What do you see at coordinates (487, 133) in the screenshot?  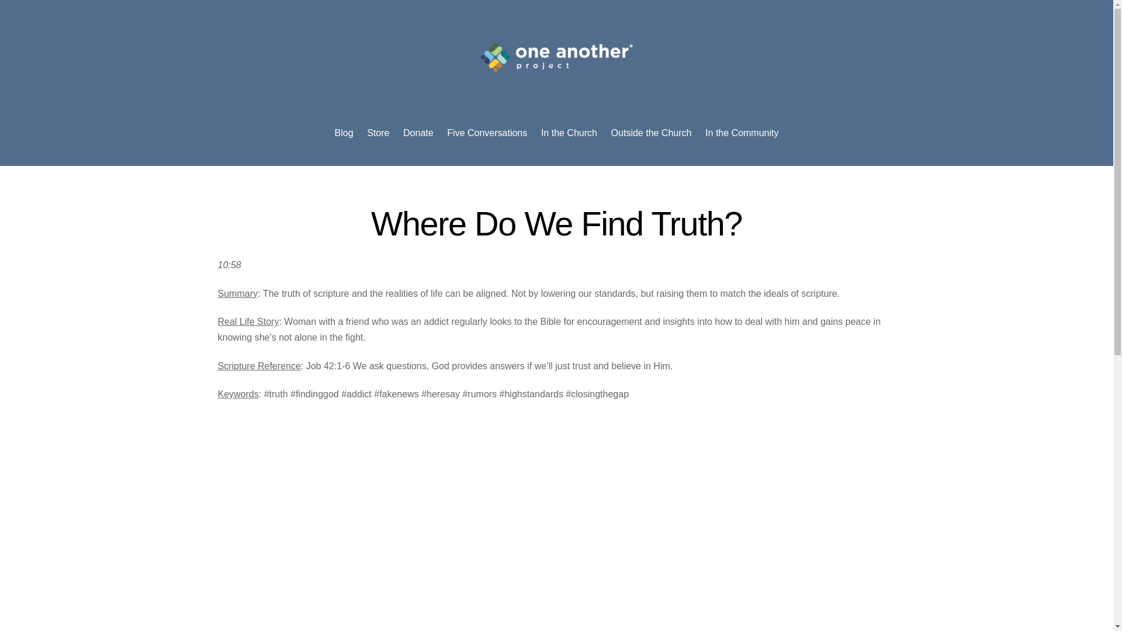 I see `Five Conversations` at bounding box center [487, 133].